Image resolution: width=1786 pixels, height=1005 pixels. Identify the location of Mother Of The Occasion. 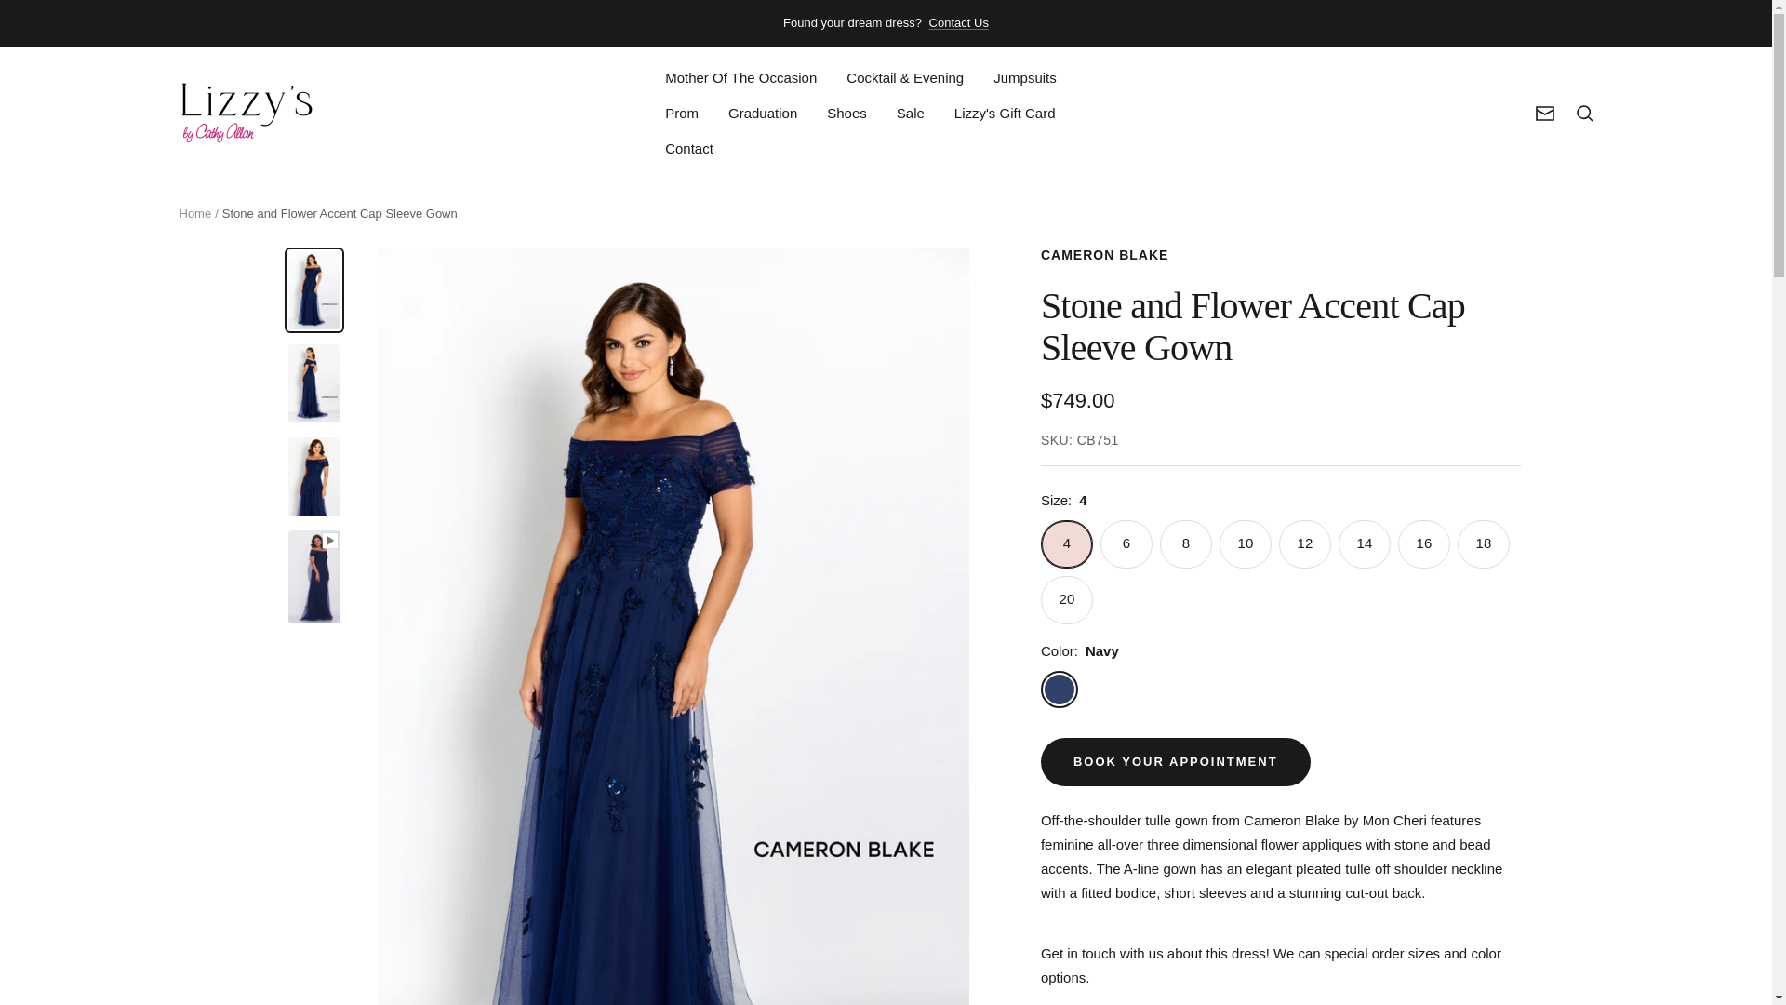
(740, 78).